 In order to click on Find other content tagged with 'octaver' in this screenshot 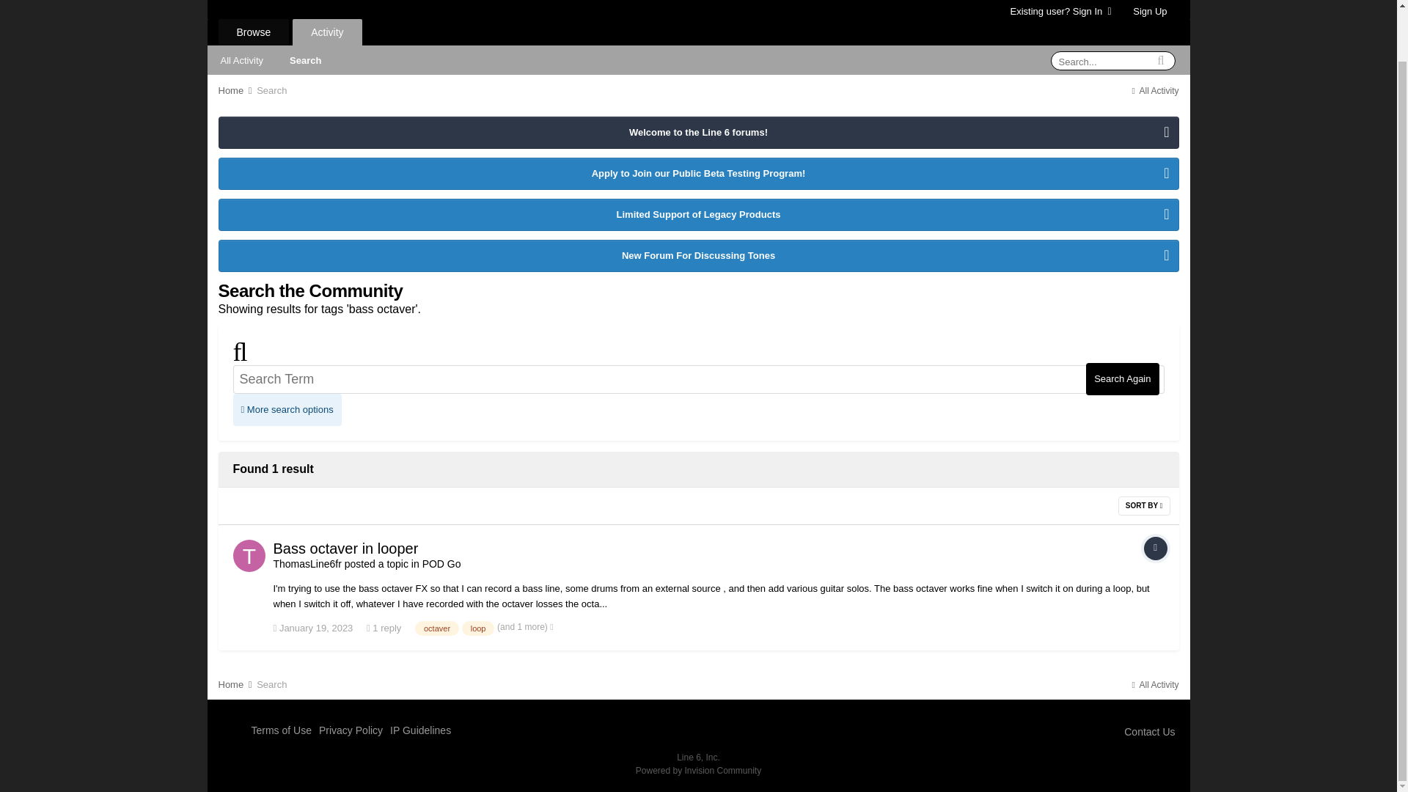, I will do `click(437, 628)`.